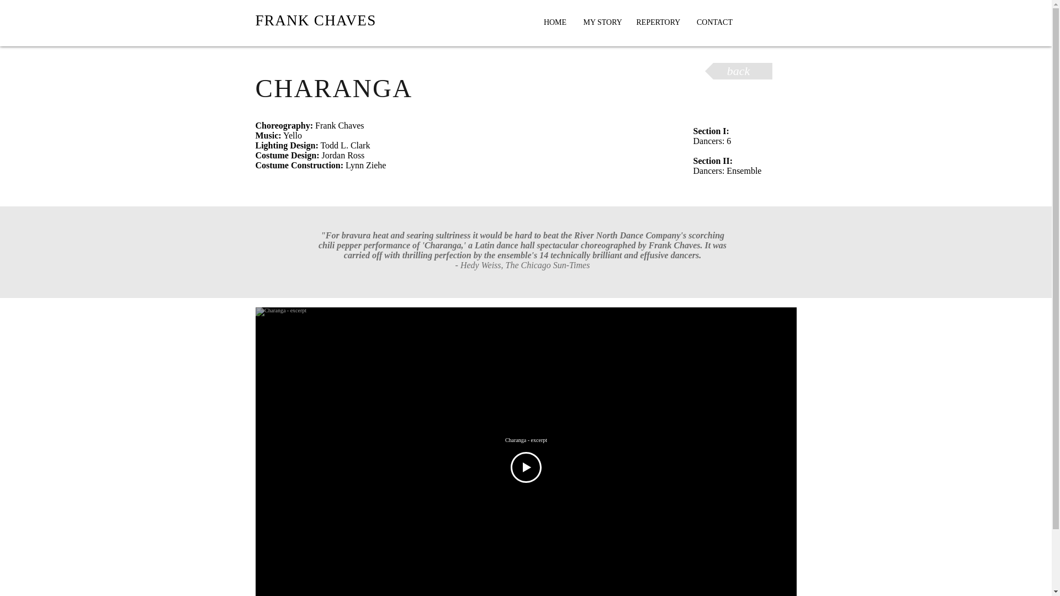  Describe the element at coordinates (555, 22) in the screenshot. I see `HOME` at that location.